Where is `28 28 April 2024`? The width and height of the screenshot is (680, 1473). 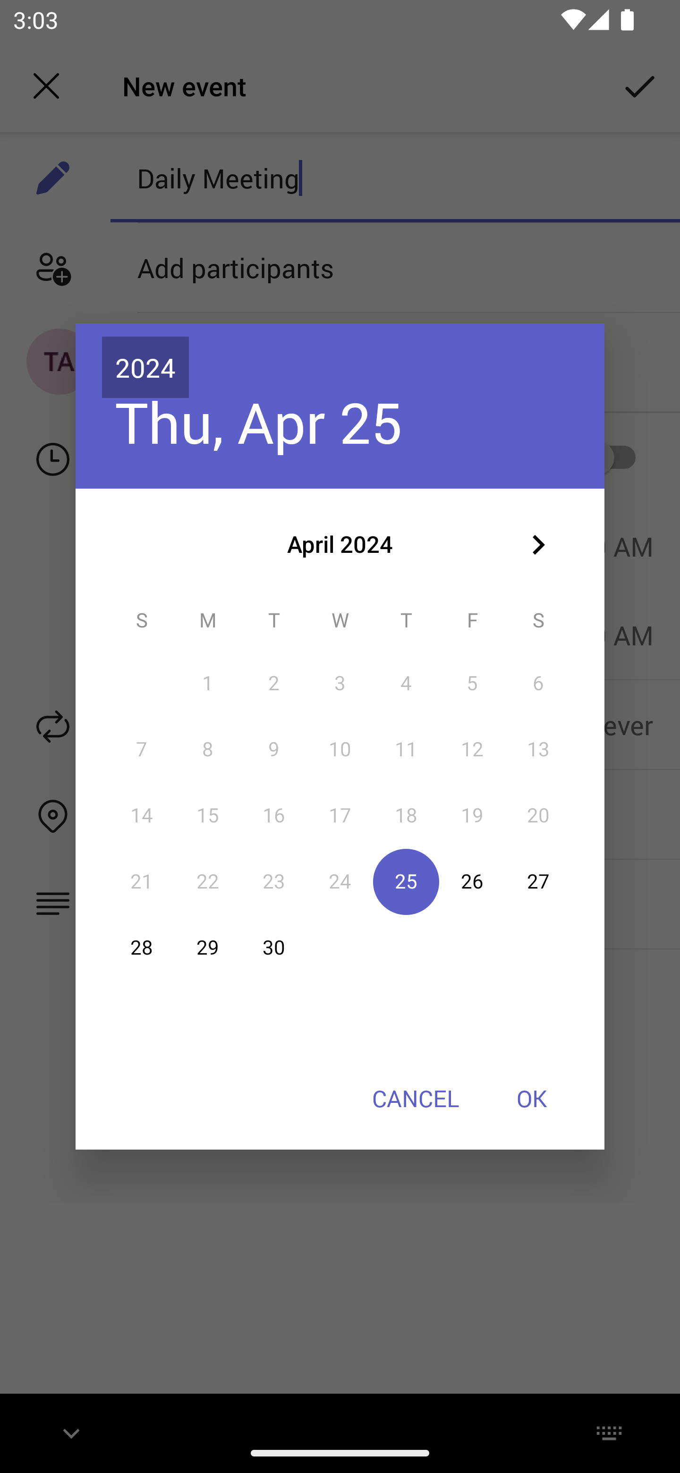 28 28 April 2024 is located at coordinates (142, 948).